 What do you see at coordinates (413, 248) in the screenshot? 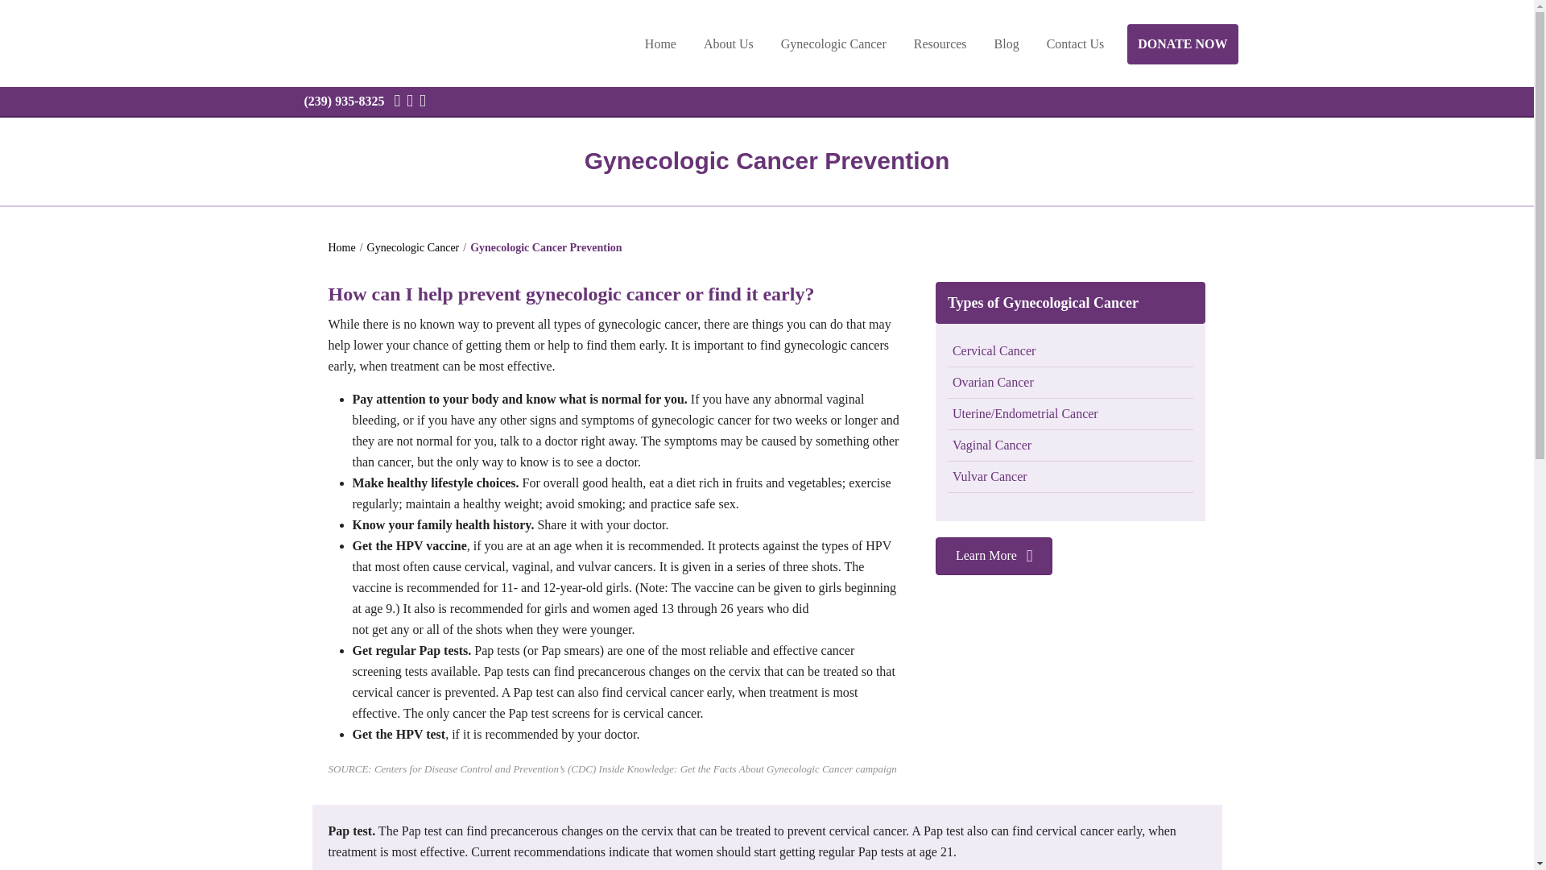
I see `Gynecologic Cancer` at bounding box center [413, 248].